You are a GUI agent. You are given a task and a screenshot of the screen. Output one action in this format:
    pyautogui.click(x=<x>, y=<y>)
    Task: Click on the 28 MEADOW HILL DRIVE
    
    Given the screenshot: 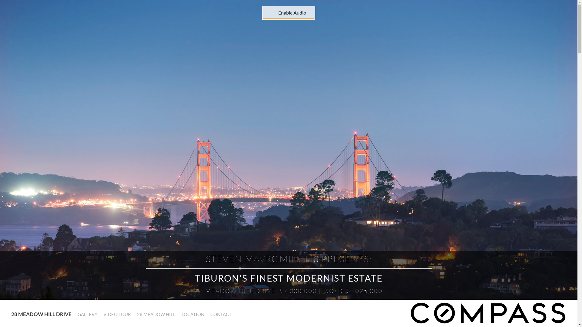 What is the action you would take?
    pyautogui.click(x=41, y=314)
    